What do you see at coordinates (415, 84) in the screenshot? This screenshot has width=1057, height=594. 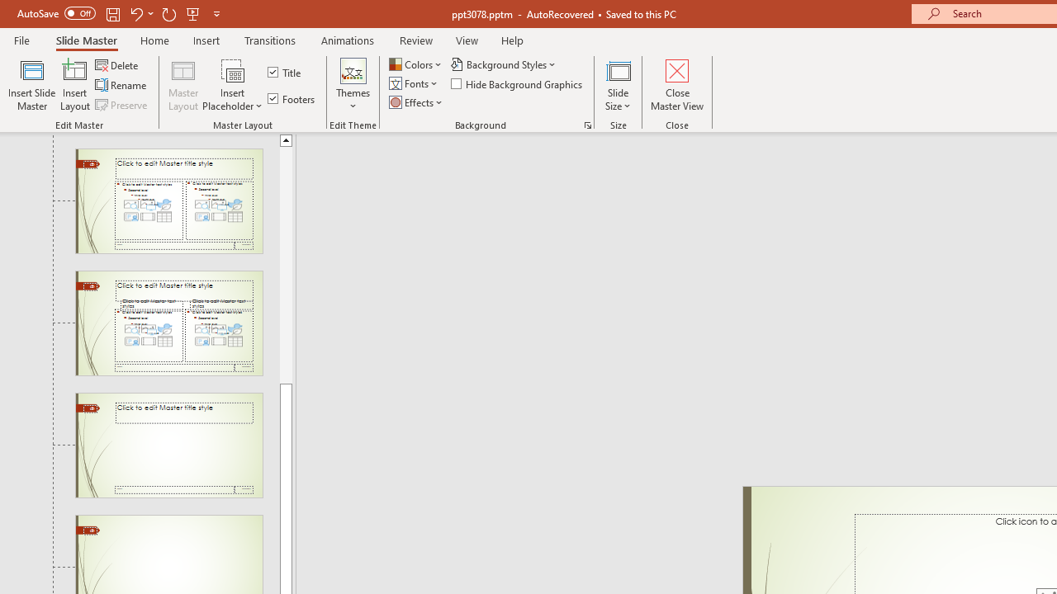 I see `Fonts` at bounding box center [415, 84].